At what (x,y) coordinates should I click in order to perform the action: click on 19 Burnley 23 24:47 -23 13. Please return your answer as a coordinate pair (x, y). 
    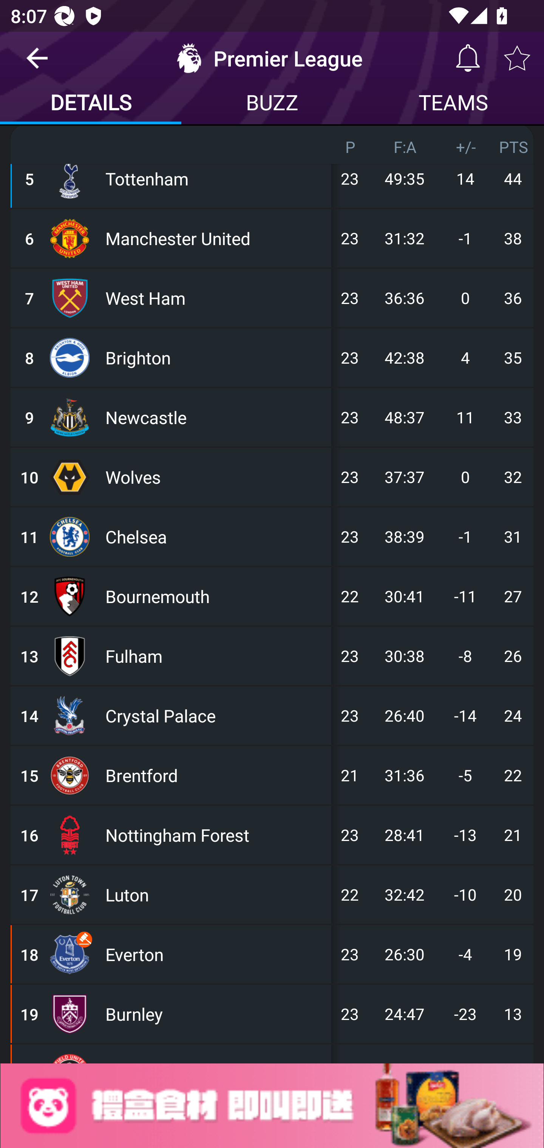
    Looking at the image, I should click on (272, 1014).